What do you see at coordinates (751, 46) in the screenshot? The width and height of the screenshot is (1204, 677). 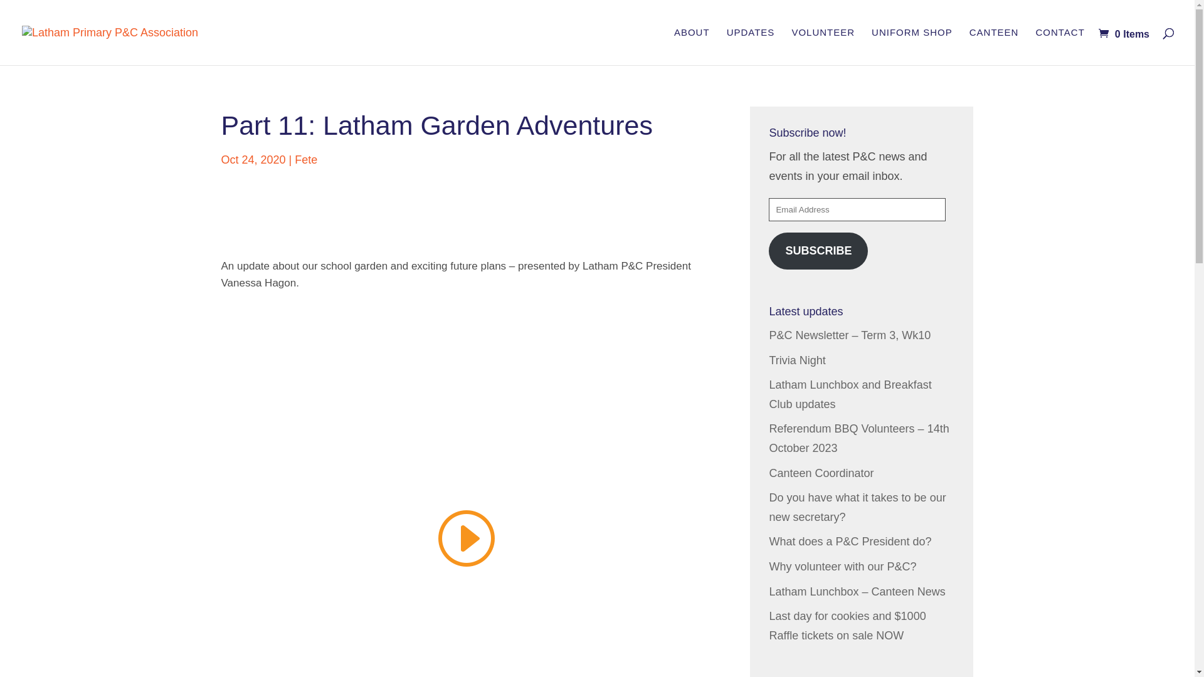 I see `UPDATES` at bounding box center [751, 46].